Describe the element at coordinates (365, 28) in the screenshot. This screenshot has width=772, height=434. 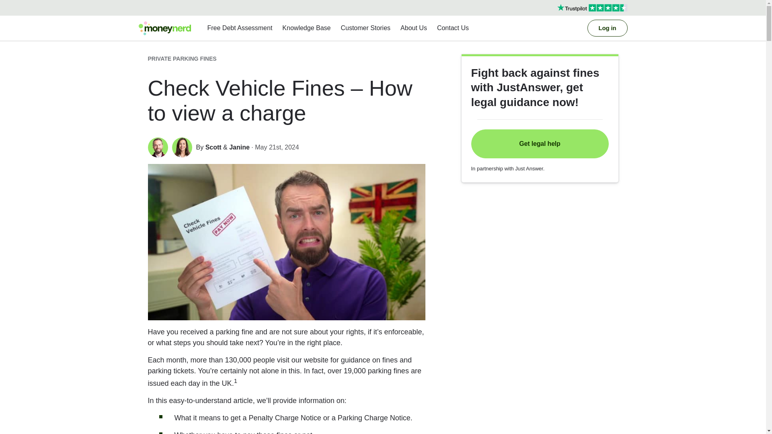
I see `Customer Stories` at that location.